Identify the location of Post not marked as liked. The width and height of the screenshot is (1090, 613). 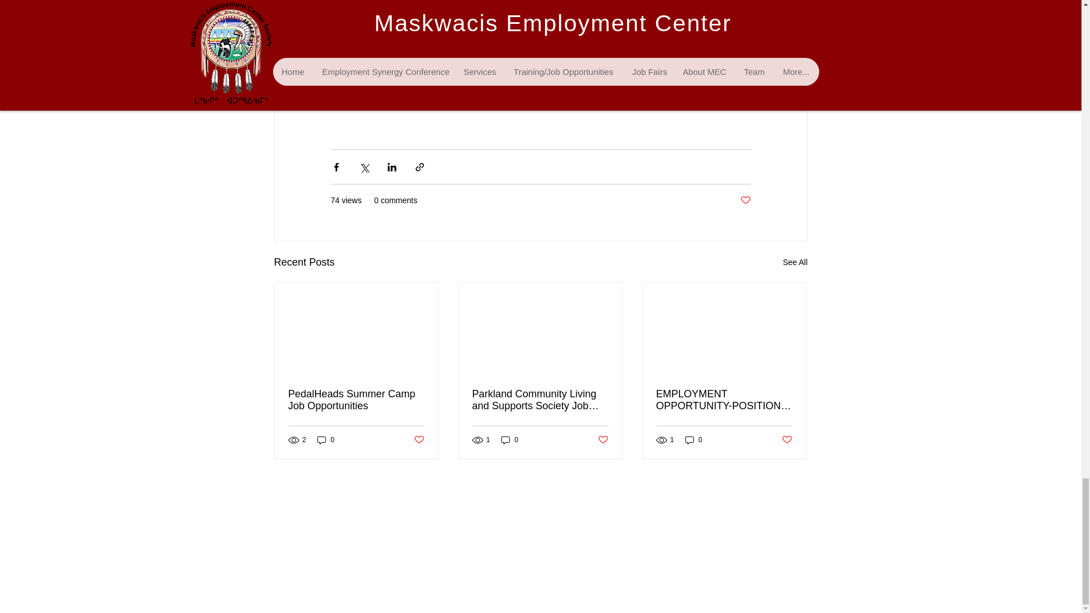
(418, 440).